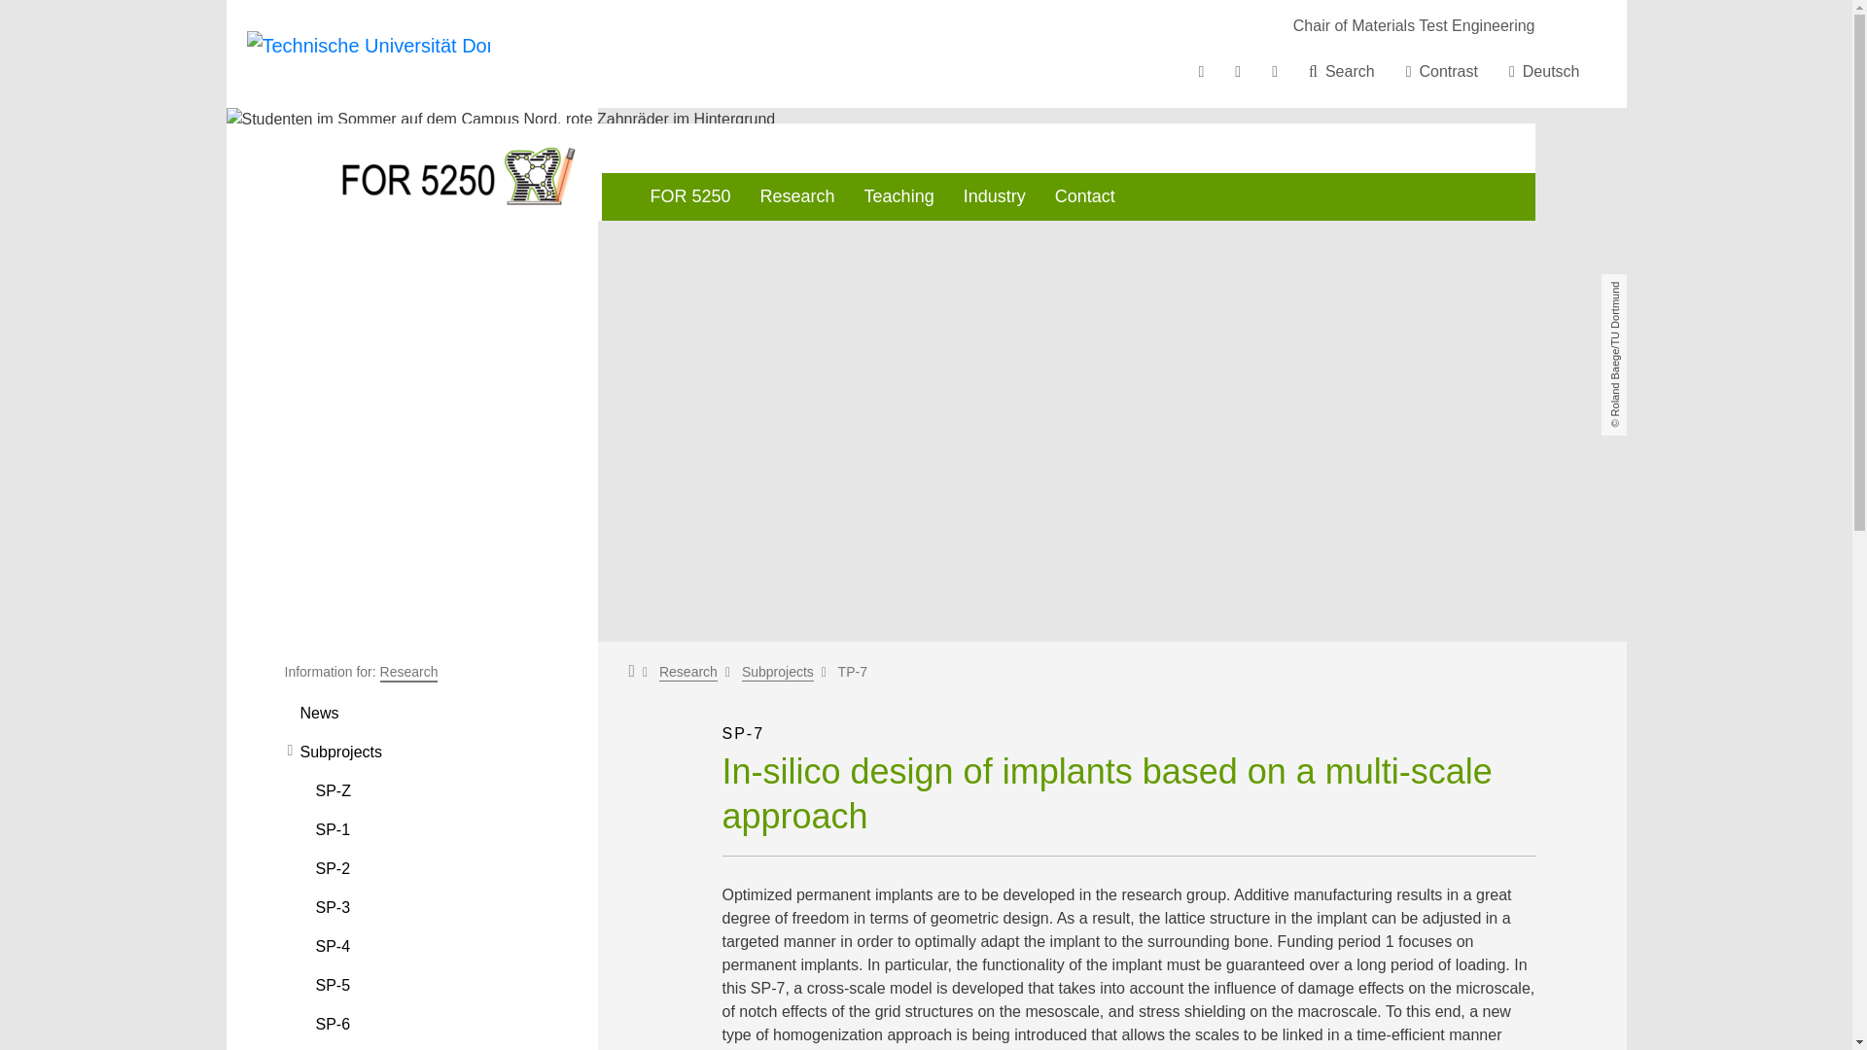 This screenshot has width=1867, height=1050. Describe the element at coordinates (368, 52) in the screenshot. I see `To the home page` at that location.